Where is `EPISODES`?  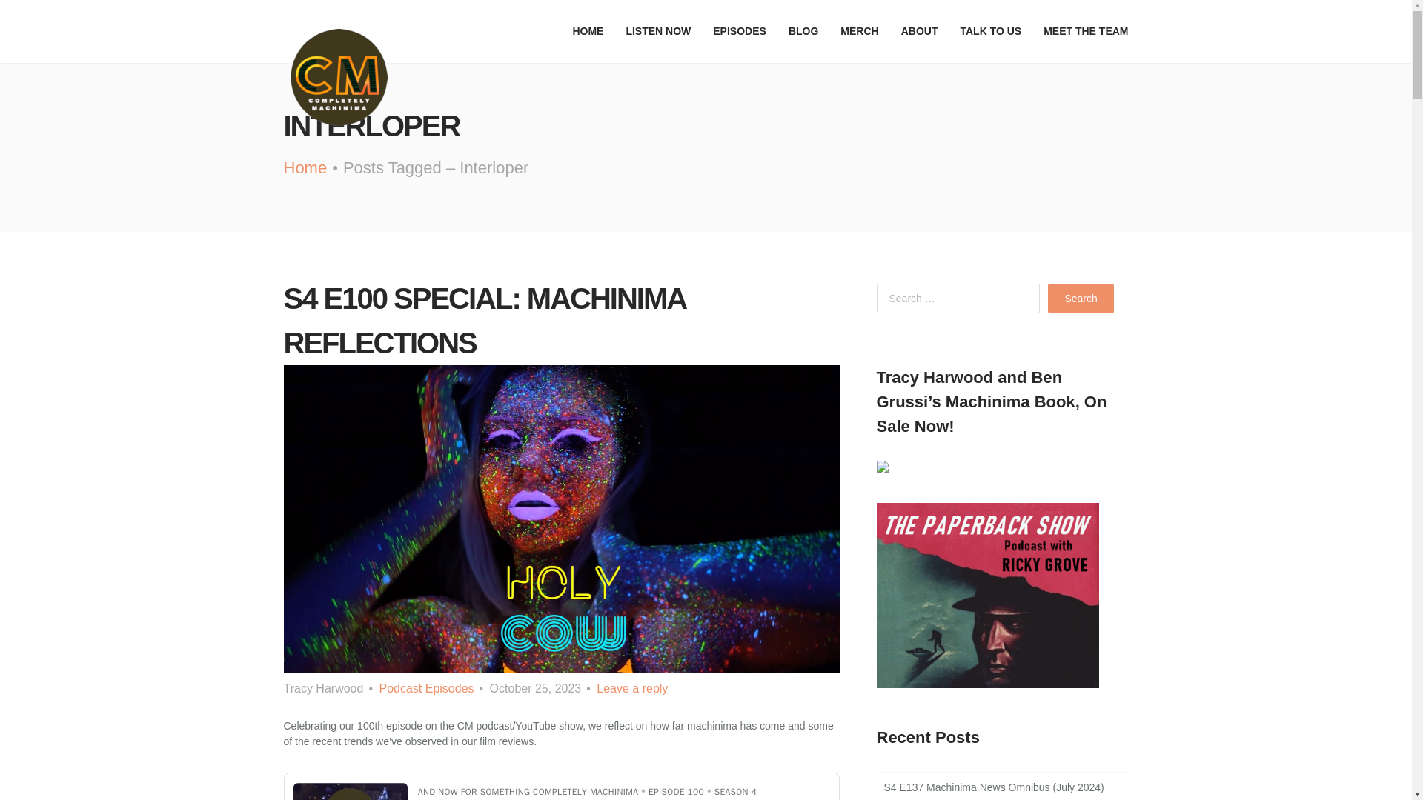 EPISODES is located at coordinates (739, 31).